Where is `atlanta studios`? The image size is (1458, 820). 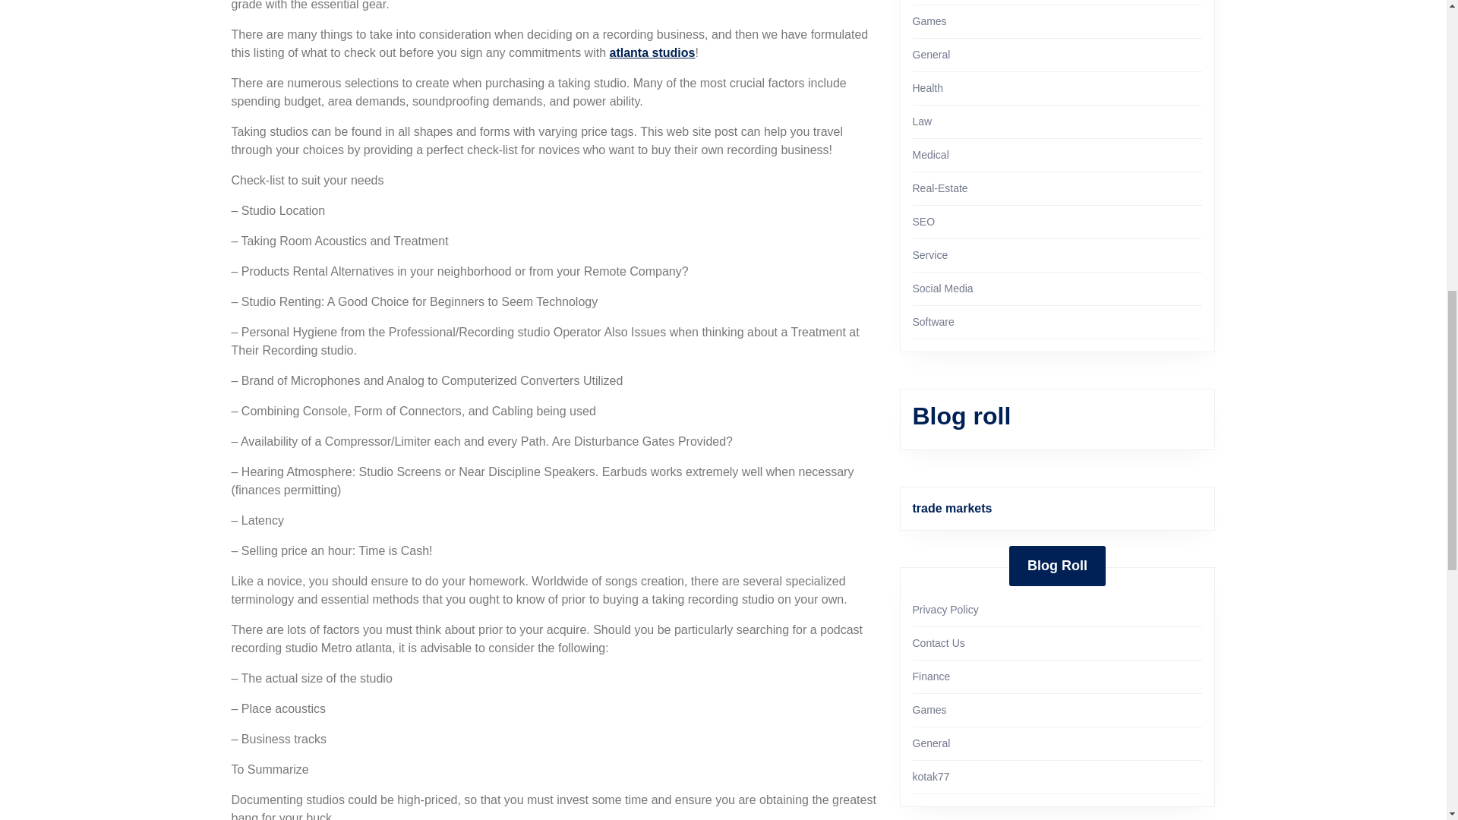
atlanta studios is located at coordinates (652, 52).